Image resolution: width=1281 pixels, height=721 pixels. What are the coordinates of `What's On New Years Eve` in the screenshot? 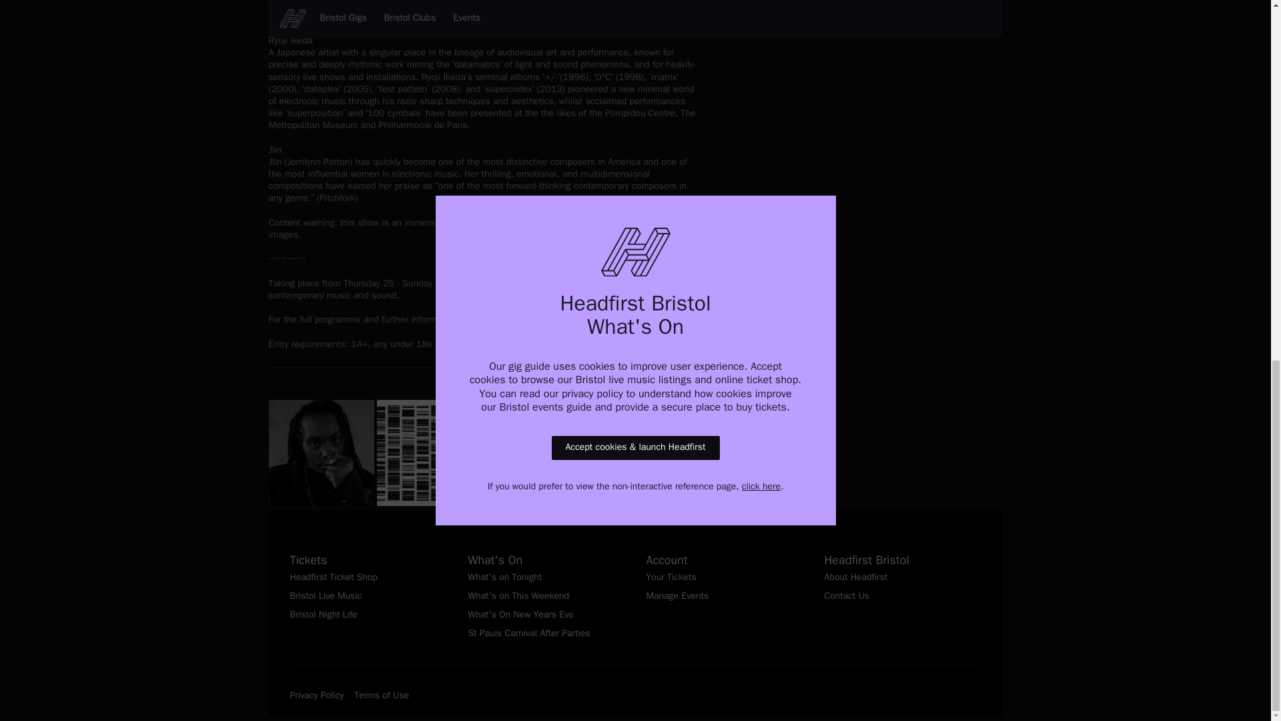 It's located at (546, 616).